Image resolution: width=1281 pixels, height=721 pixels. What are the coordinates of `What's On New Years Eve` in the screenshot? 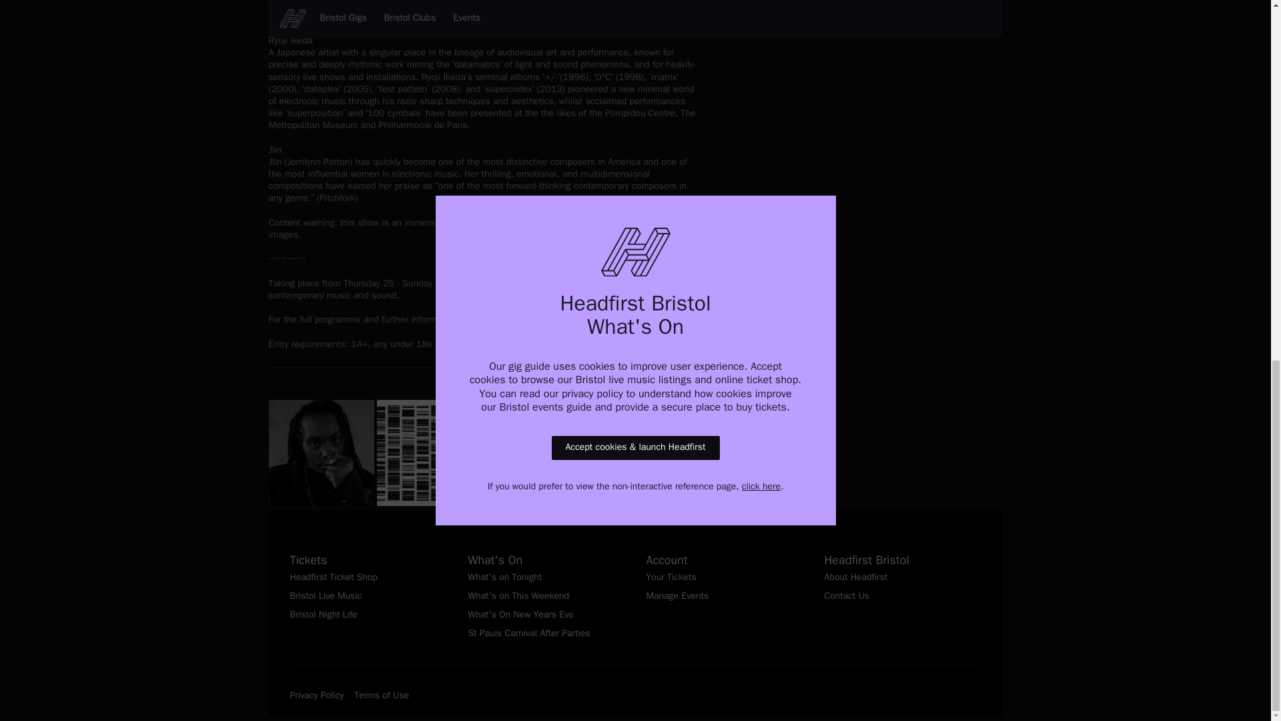 It's located at (546, 616).